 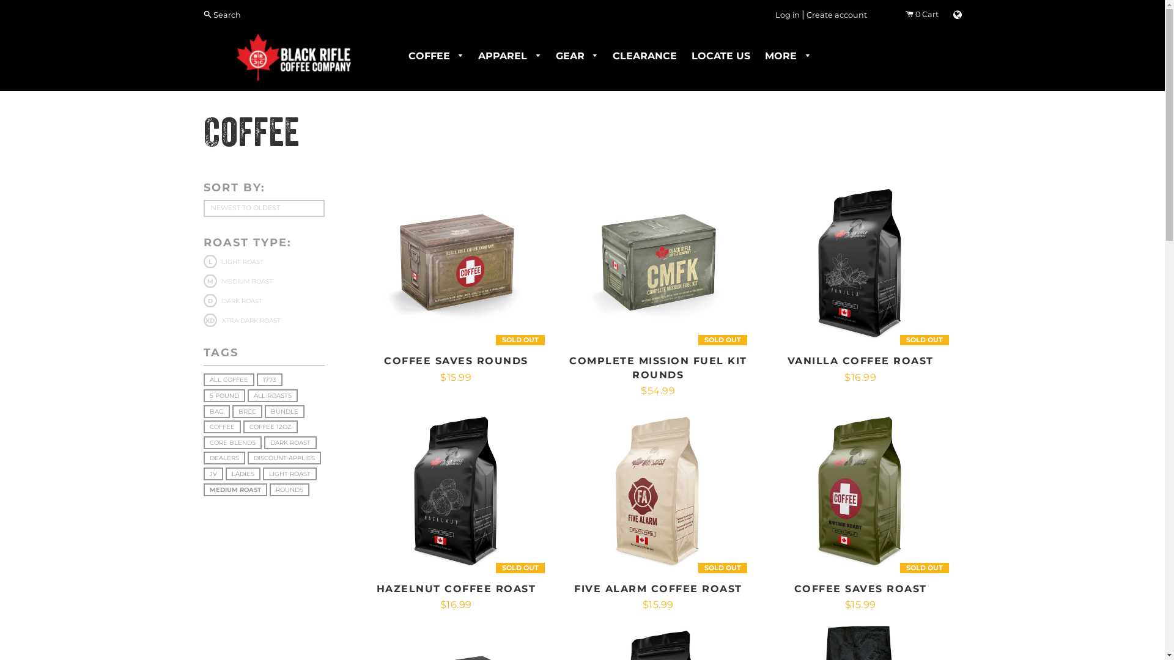 I want to click on 5 POUND, so click(x=224, y=396).